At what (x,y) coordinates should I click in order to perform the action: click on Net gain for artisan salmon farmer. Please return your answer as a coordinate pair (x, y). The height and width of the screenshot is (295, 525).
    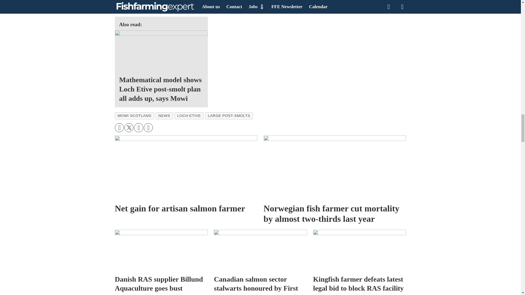
    Looking at the image, I should click on (186, 175).